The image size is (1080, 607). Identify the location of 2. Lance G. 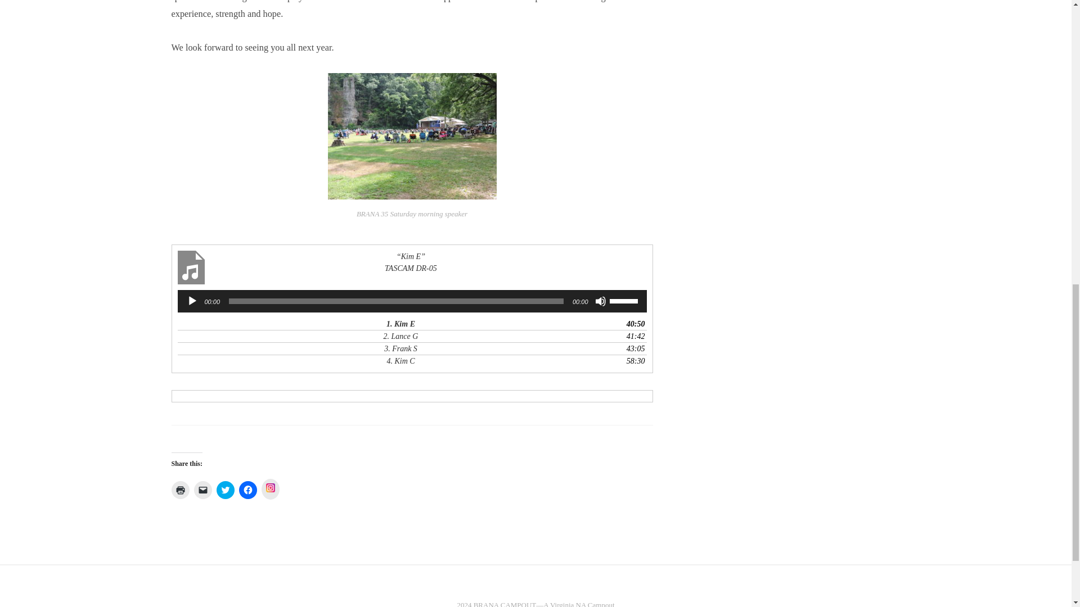
(400, 336).